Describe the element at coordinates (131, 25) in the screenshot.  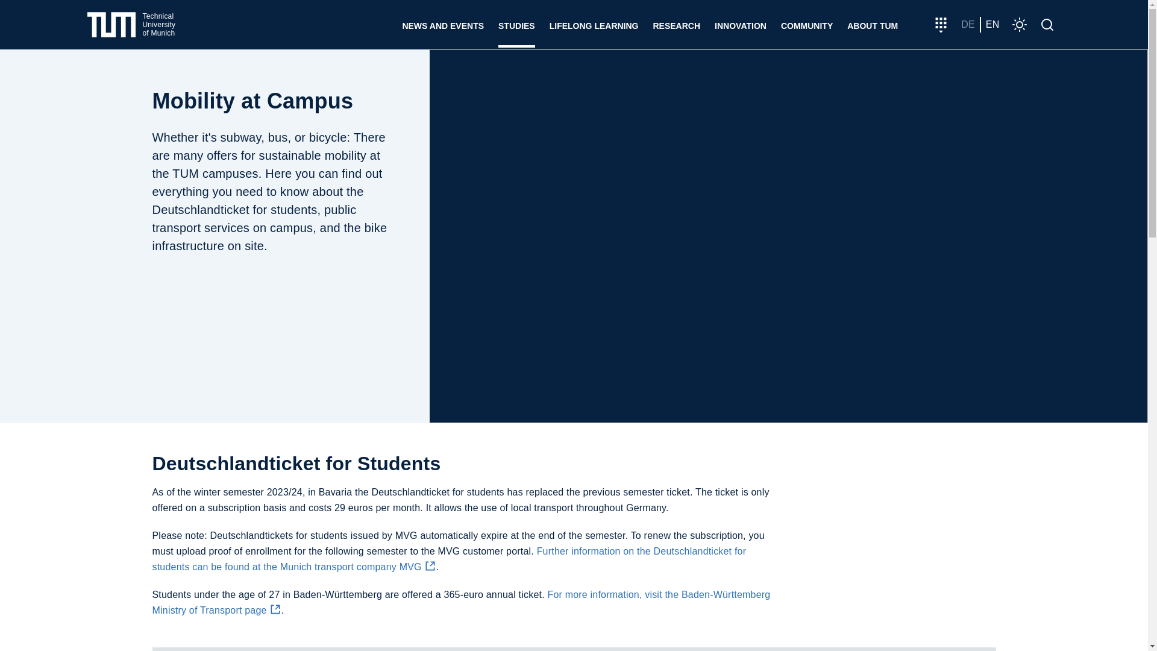
I see `Technical University of Munich - Home` at that location.